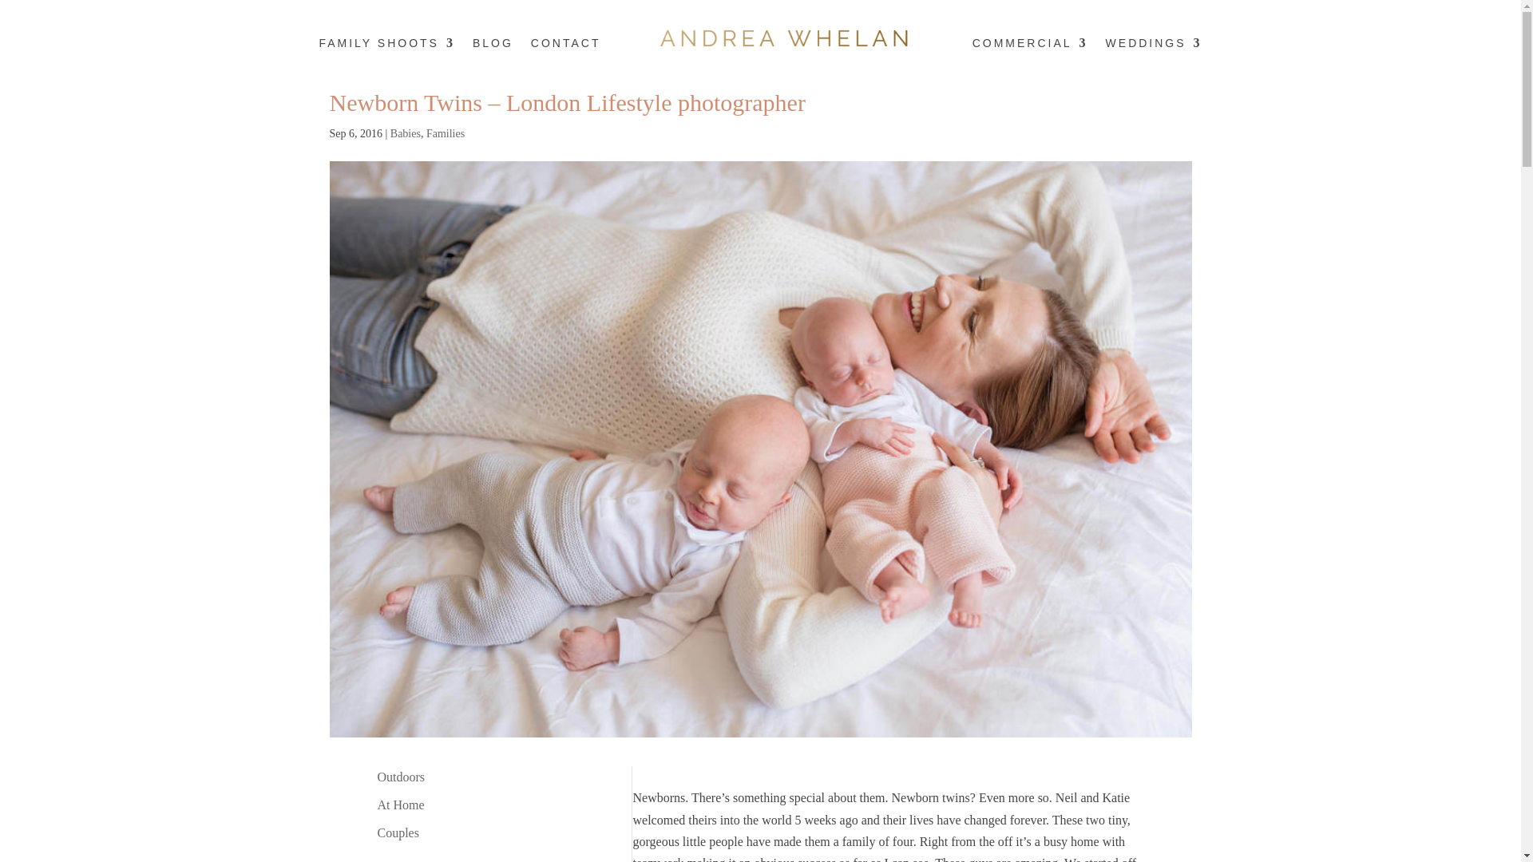  I want to click on Families, so click(445, 132).